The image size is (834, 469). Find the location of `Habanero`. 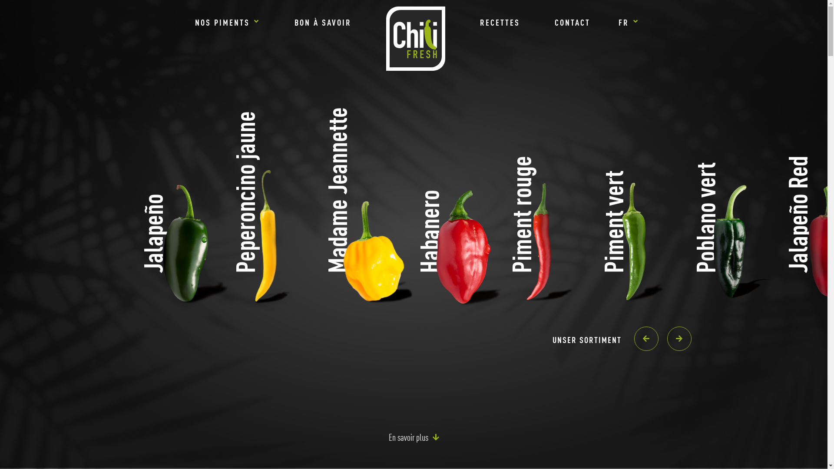

Habanero is located at coordinates (459, 248).